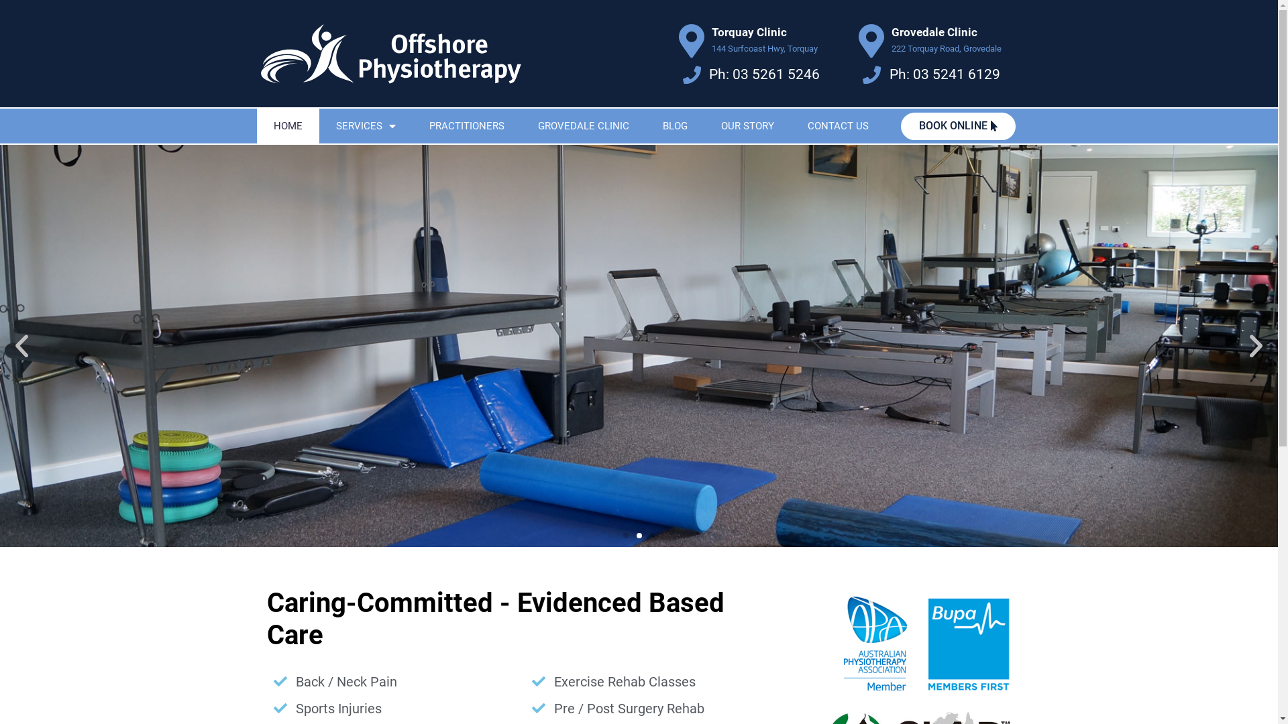 This screenshot has width=1288, height=724. What do you see at coordinates (366, 126) in the screenshot?
I see `SERVICES` at bounding box center [366, 126].